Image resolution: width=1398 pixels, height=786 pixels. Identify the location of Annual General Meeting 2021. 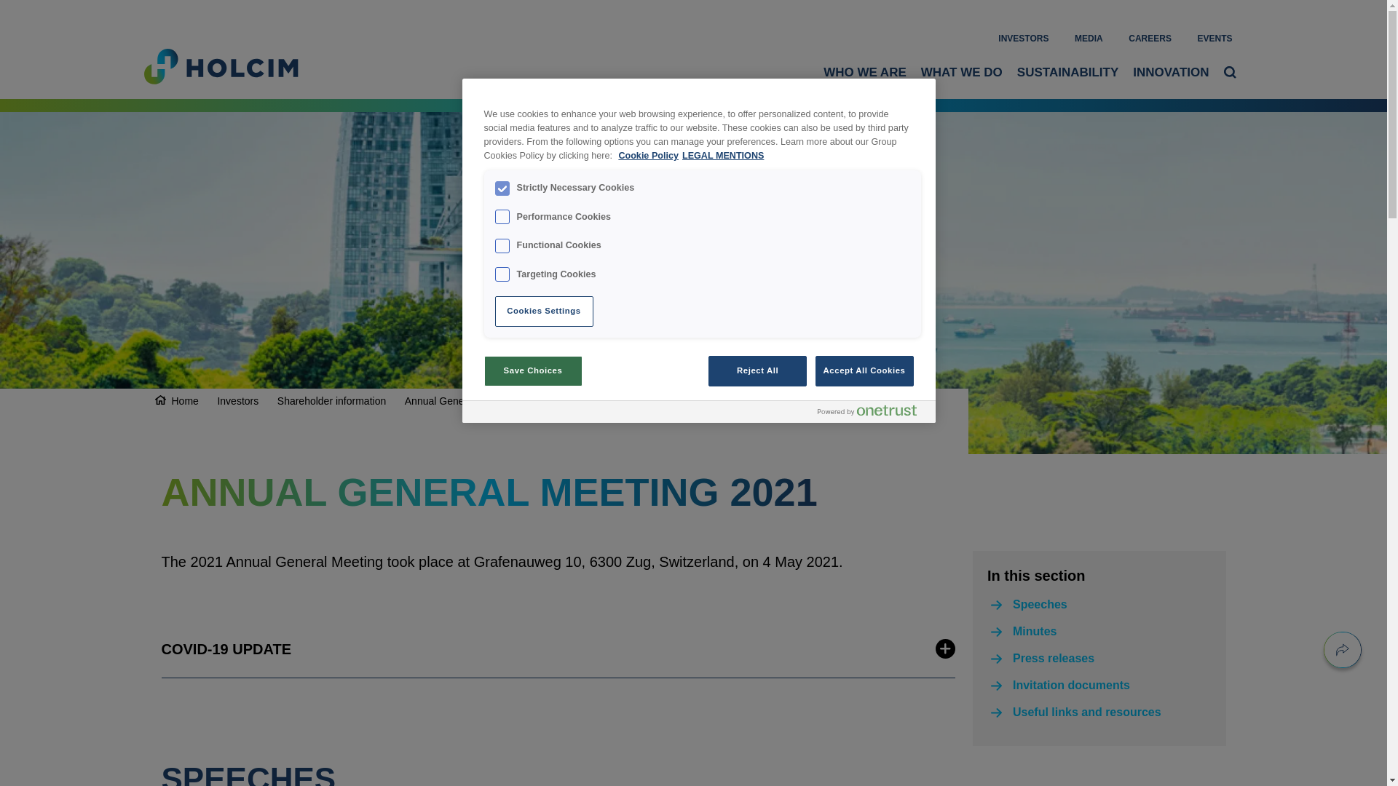
(600, 401).